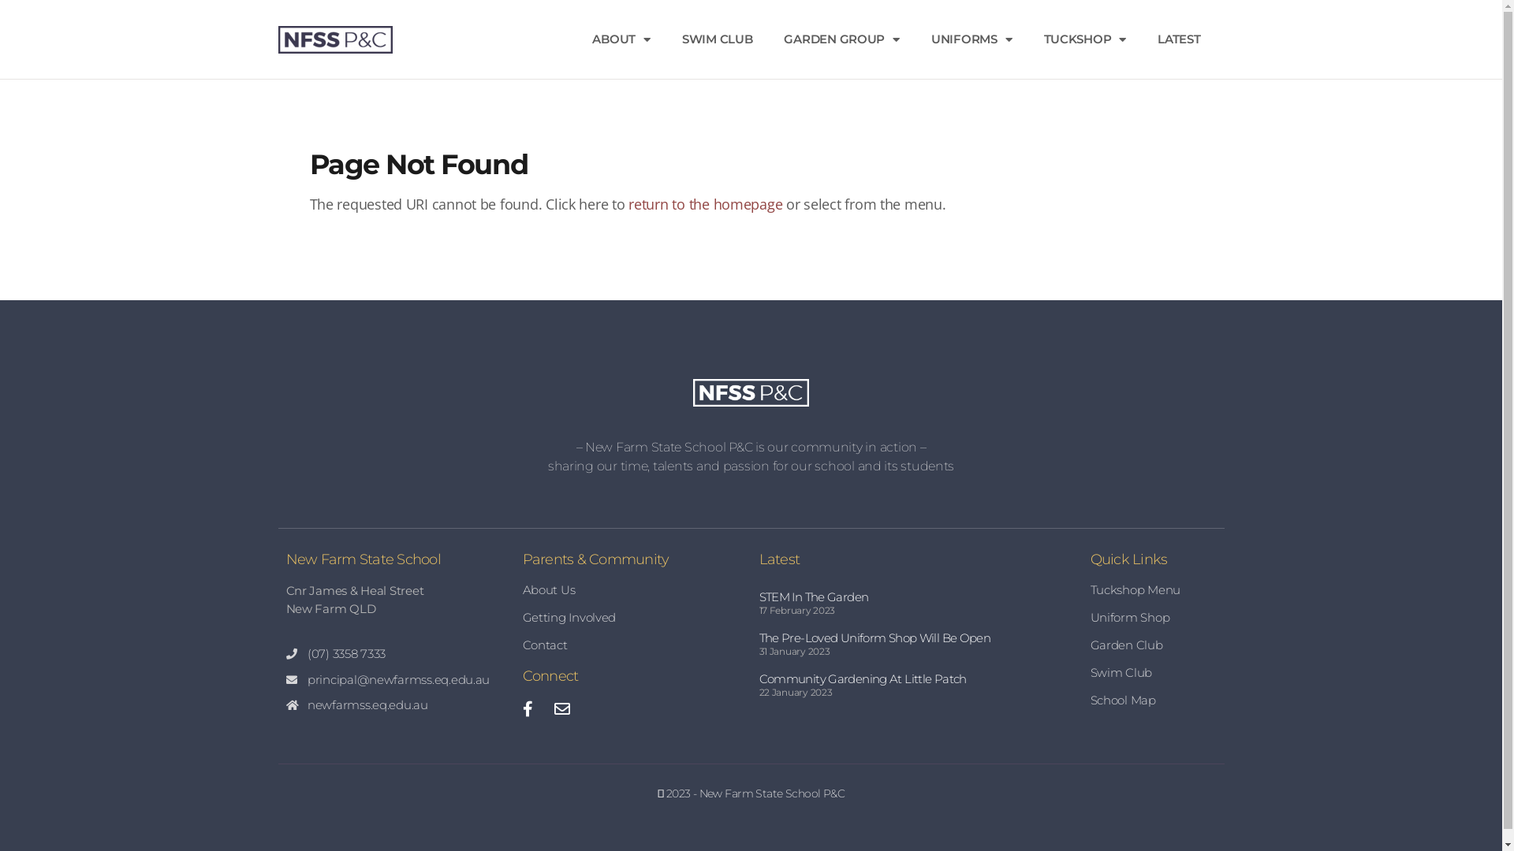  I want to click on Getting Involved, so click(632, 618).